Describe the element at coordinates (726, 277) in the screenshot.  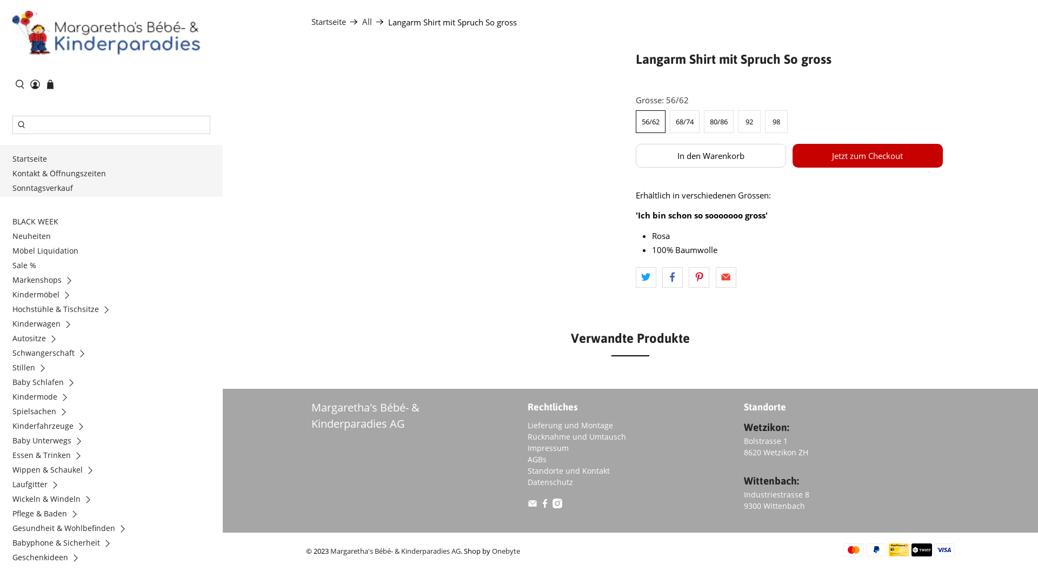
I see `An einen Freund mailen` at that location.